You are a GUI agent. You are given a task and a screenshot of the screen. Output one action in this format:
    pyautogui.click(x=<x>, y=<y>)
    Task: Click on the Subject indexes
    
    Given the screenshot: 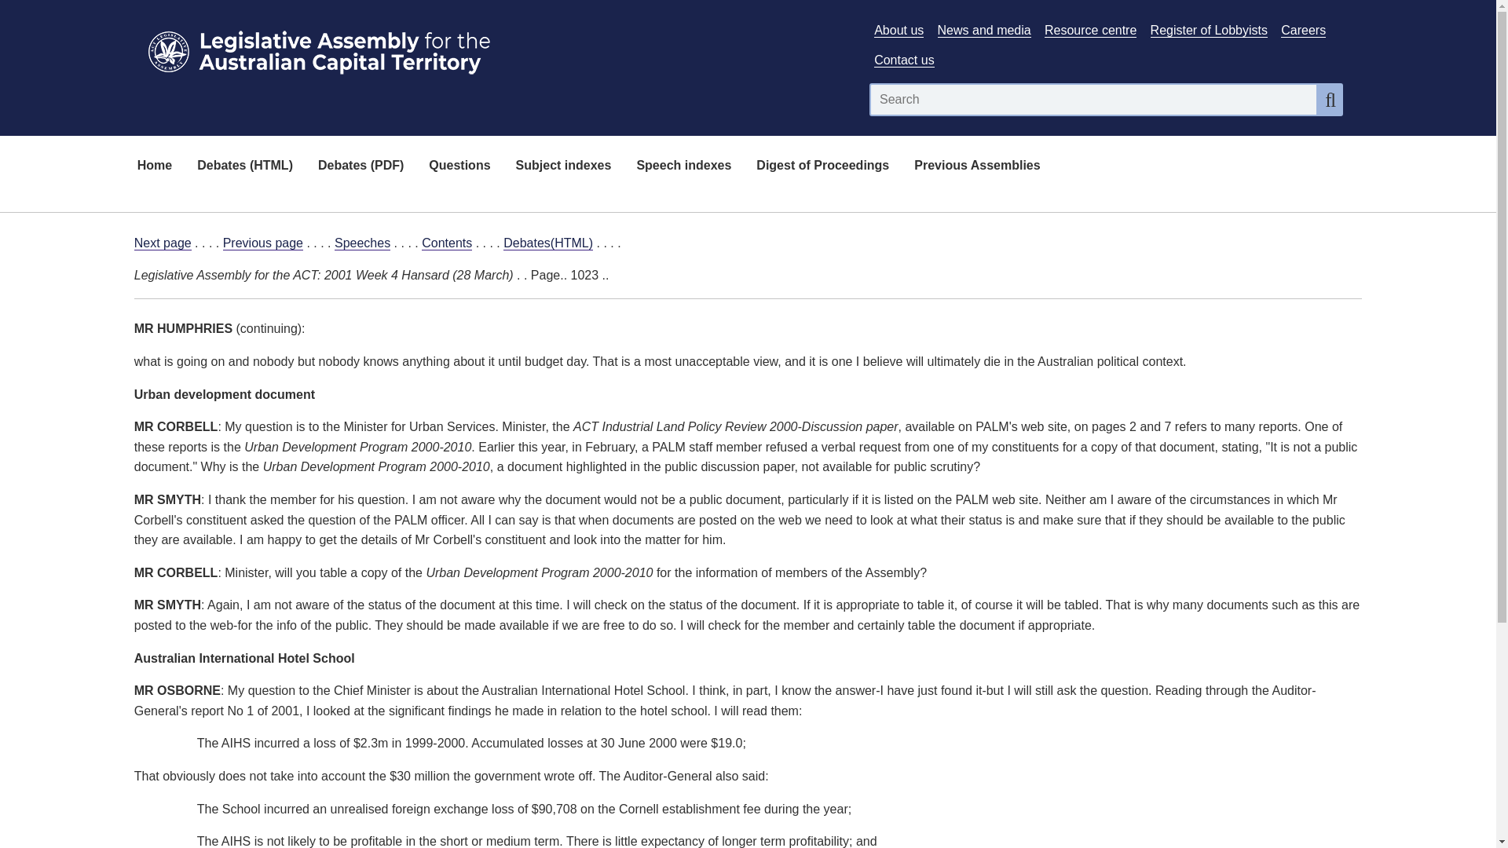 What is the action you would take?
    pyautogui.click(x=564, y=166)
    